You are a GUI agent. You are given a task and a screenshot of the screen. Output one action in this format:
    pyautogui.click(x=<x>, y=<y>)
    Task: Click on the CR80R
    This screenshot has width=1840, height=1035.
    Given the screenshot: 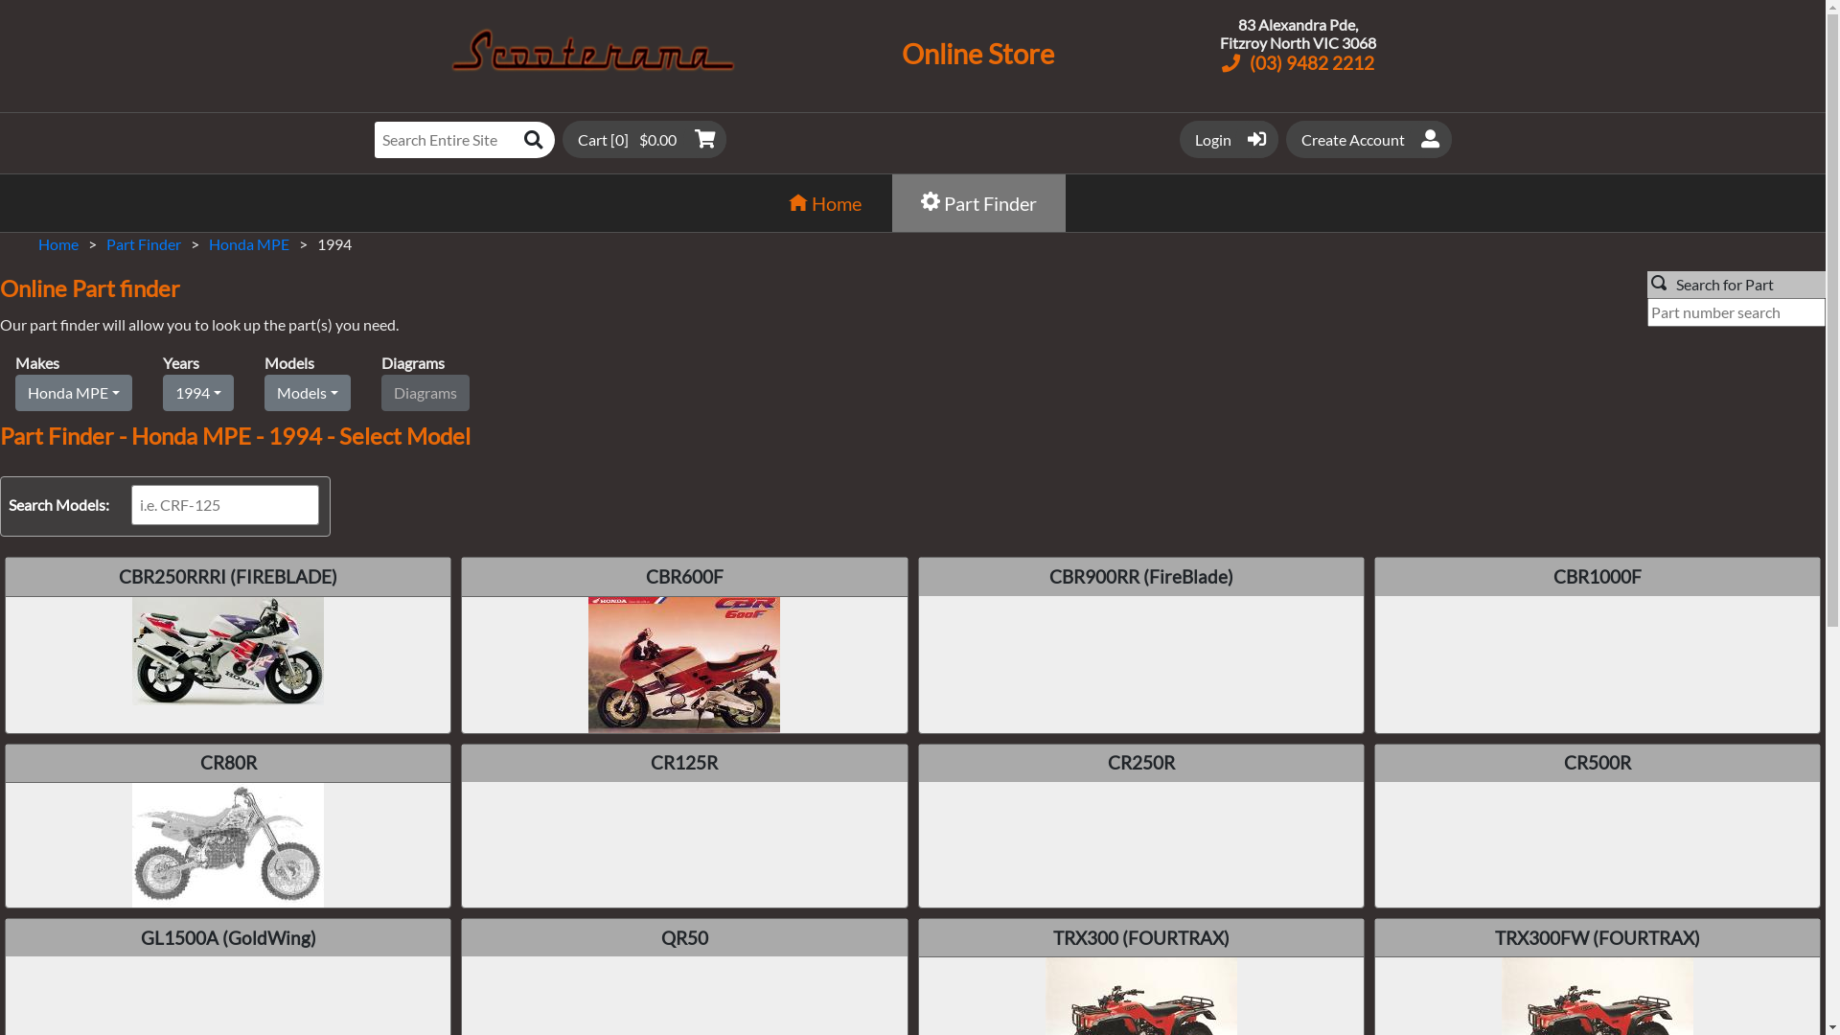 What is the action you would take?
    pyautogui.click(x=228, y=826)
    